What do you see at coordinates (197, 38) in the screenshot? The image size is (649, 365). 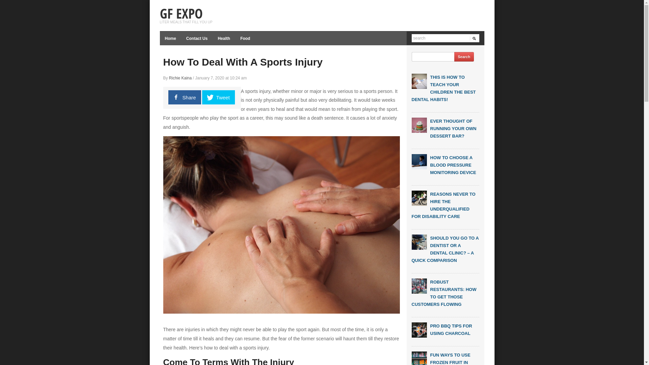 I see `Contact Us` at bounding box center [197, 38].